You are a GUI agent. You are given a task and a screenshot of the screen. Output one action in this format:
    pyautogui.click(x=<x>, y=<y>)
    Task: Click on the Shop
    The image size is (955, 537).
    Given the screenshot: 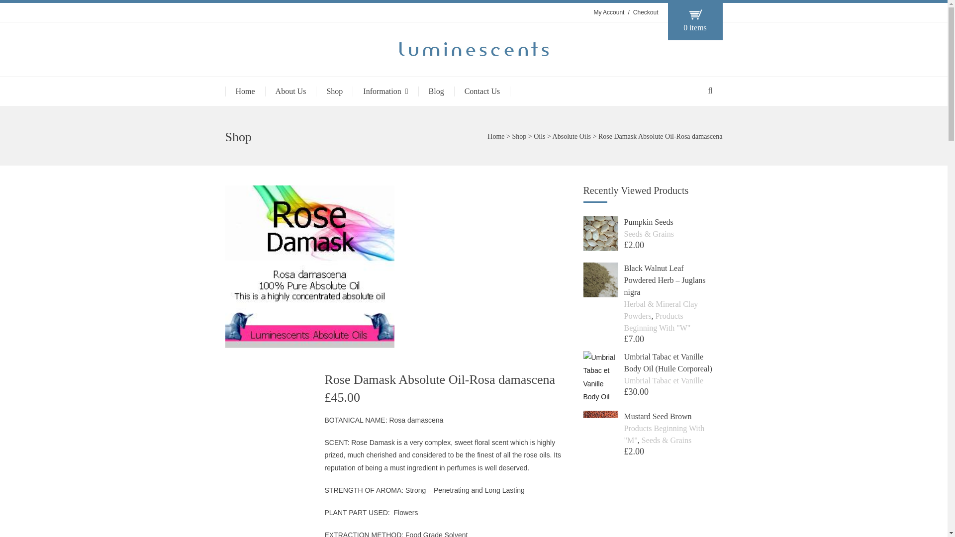 What is the action you would take?
    pyautogui.click(x=334, y=91)
    